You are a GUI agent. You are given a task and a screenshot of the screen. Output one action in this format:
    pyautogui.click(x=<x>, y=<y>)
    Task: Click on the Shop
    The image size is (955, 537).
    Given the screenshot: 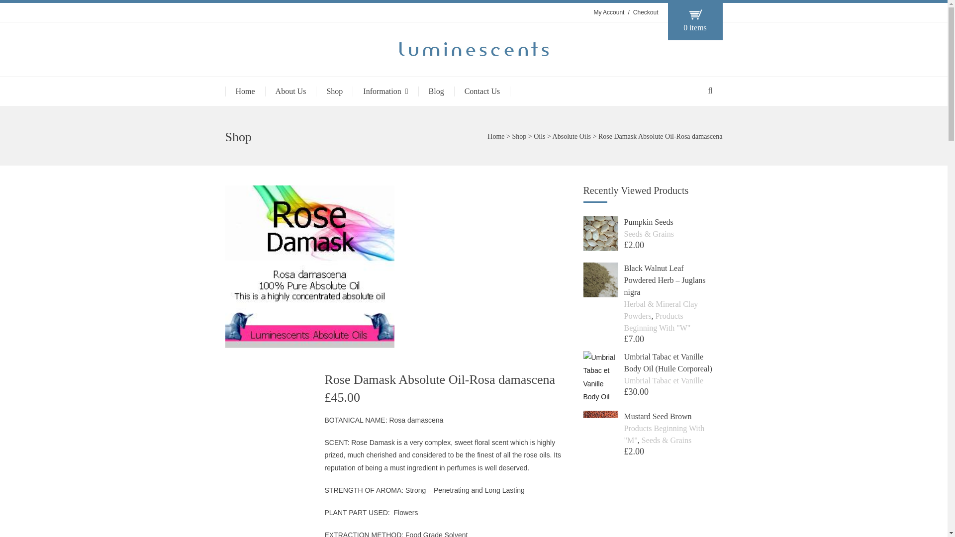 What is the action you would take?
    pyautogui.click(x=334, y=91)
    